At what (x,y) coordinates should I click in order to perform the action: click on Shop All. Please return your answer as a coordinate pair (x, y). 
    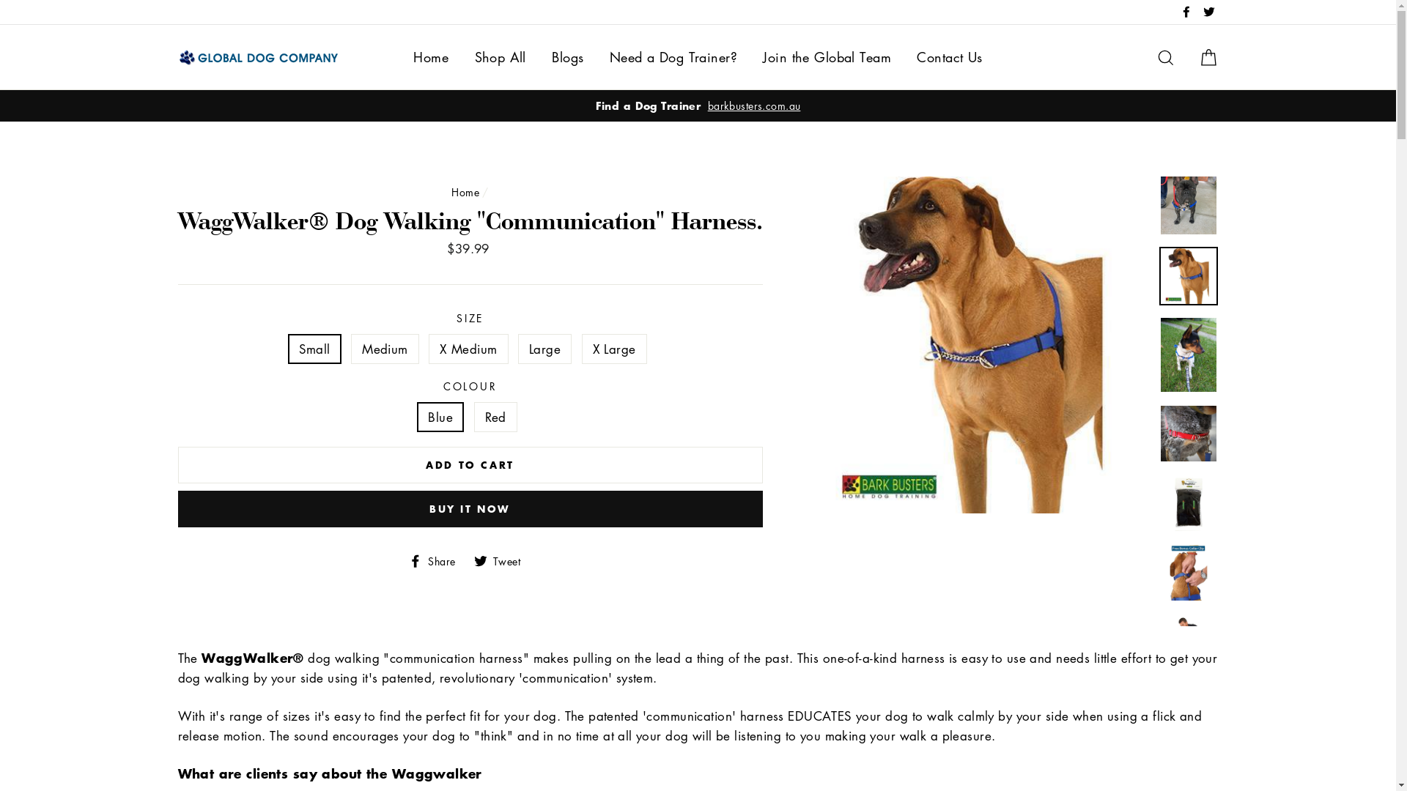
    Looking at the image, I should click on (501, 57).